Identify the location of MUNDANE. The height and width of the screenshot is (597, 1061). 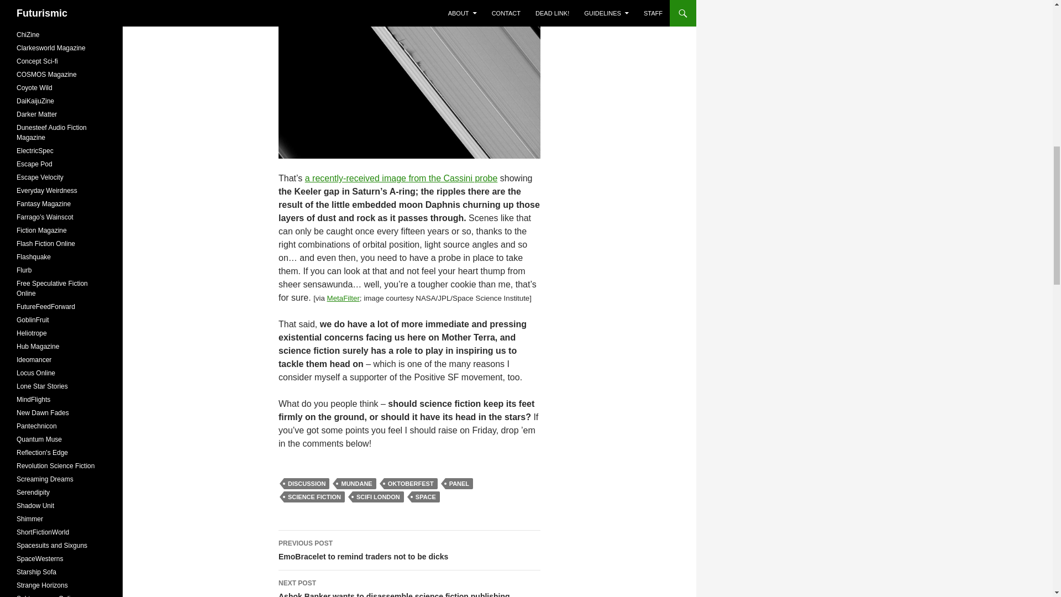
(378, 496).